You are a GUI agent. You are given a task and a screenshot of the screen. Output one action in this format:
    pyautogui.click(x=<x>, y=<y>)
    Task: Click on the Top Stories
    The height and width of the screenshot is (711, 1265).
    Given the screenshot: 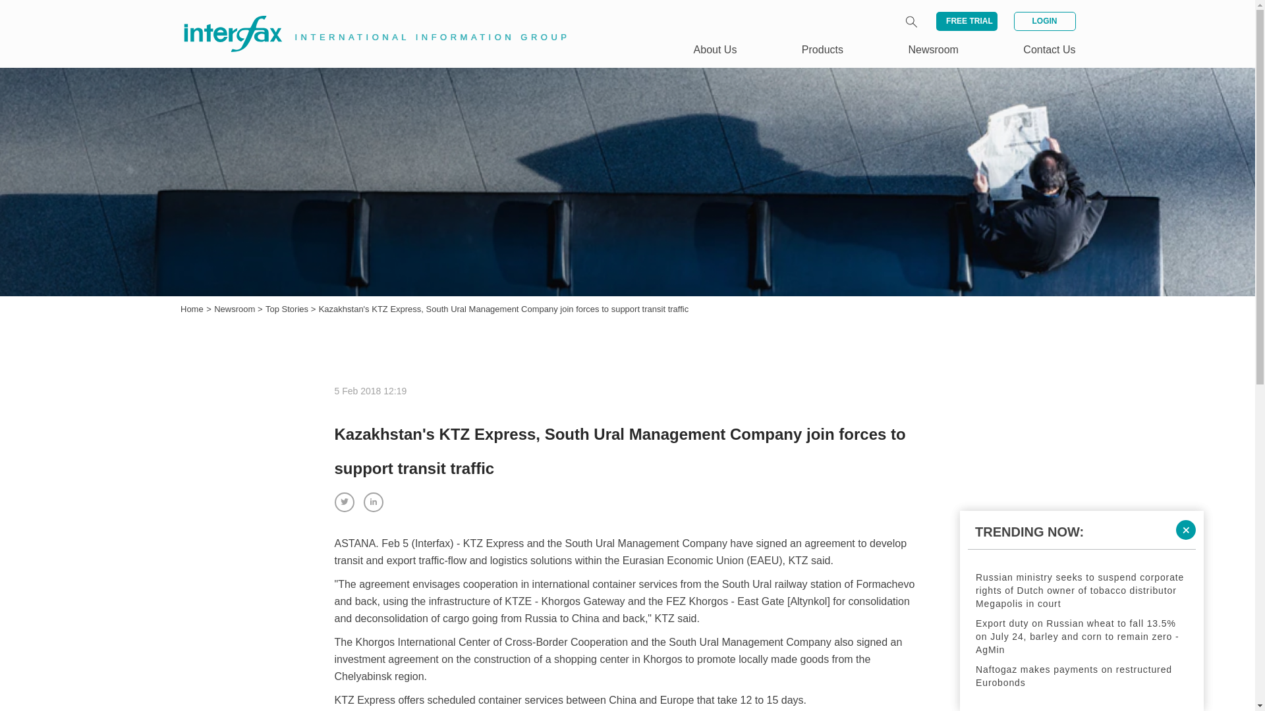 What is the action you would take?
    pyautogui.click(x=289, y=309)
    